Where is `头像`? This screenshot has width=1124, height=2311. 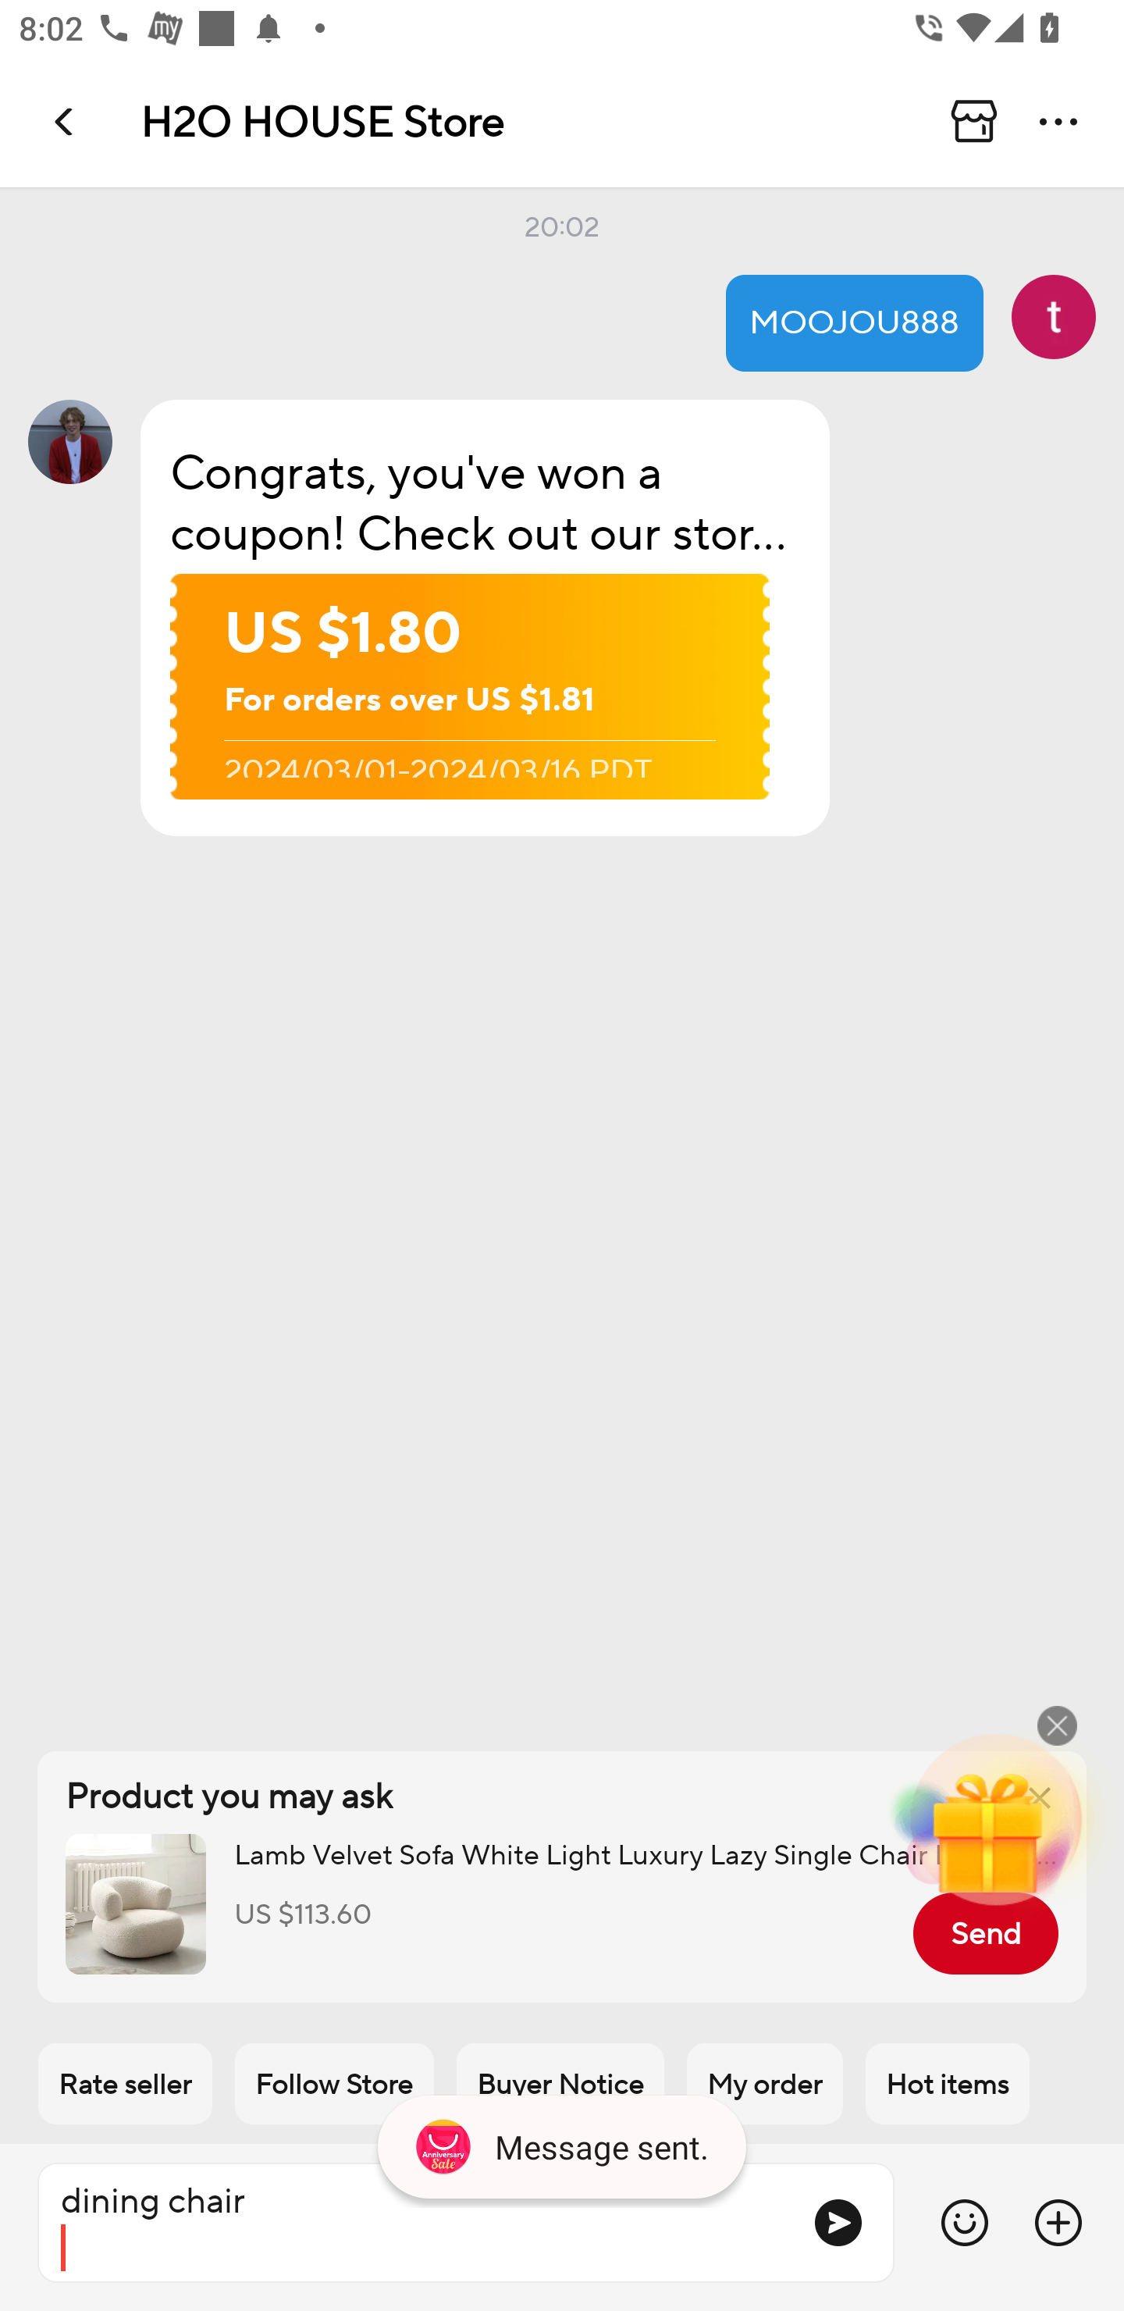
头像 is located at coordinates (70, 441).